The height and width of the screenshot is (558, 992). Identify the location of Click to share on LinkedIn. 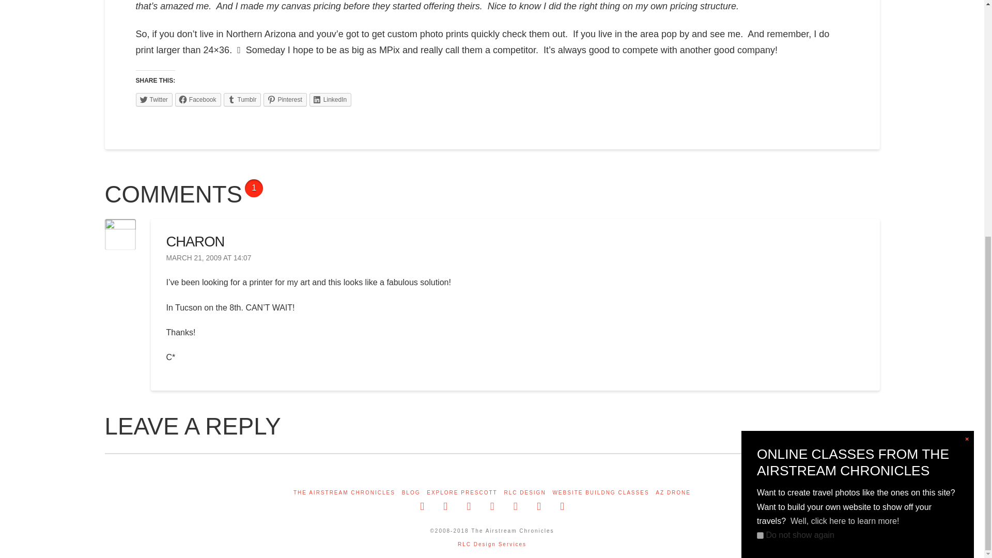
(330, 100).